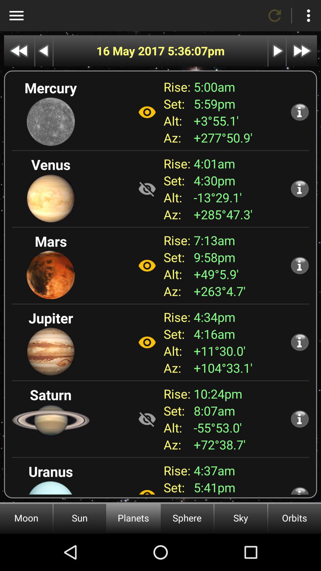  What do you see at coordinates (300, 189) in the screenshot?
I see `information` at bounding box center [300, 189].